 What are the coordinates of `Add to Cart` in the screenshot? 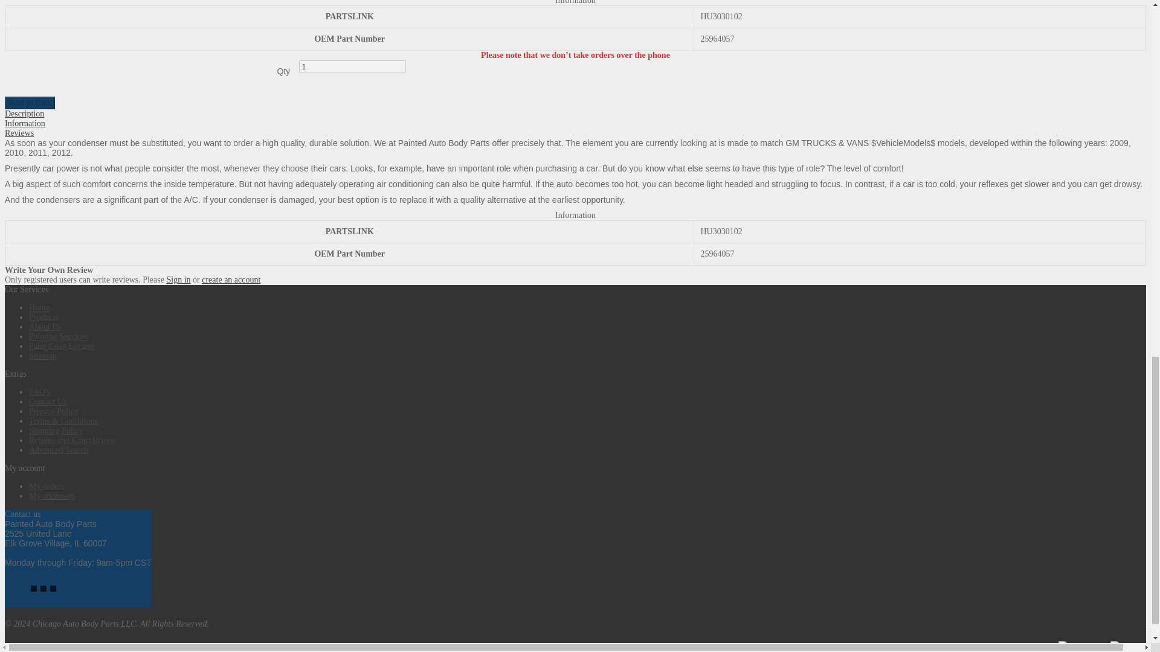 It's located at (29, 103).